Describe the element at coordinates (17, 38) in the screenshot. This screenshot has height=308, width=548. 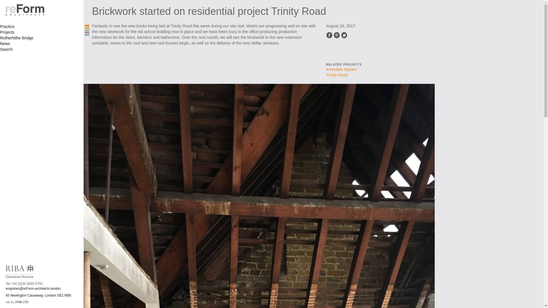
I see `Rotherhithe Bridge` at that location.